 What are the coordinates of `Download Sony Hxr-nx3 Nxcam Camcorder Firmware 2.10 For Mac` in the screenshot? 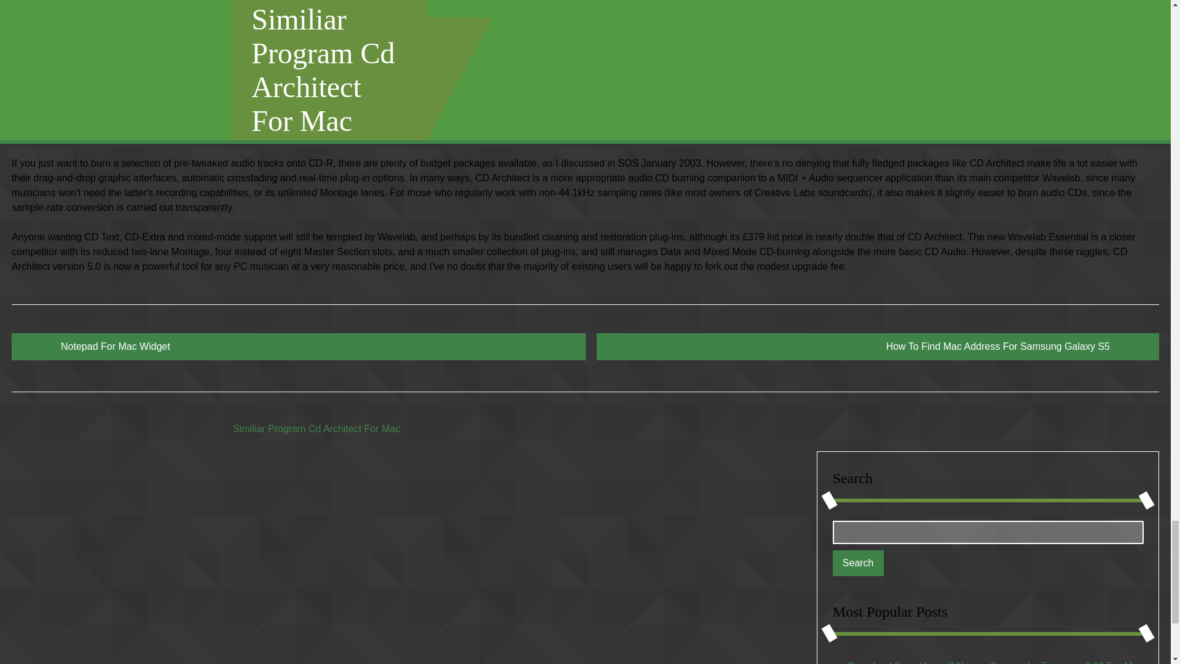 It's located at (996, 662).